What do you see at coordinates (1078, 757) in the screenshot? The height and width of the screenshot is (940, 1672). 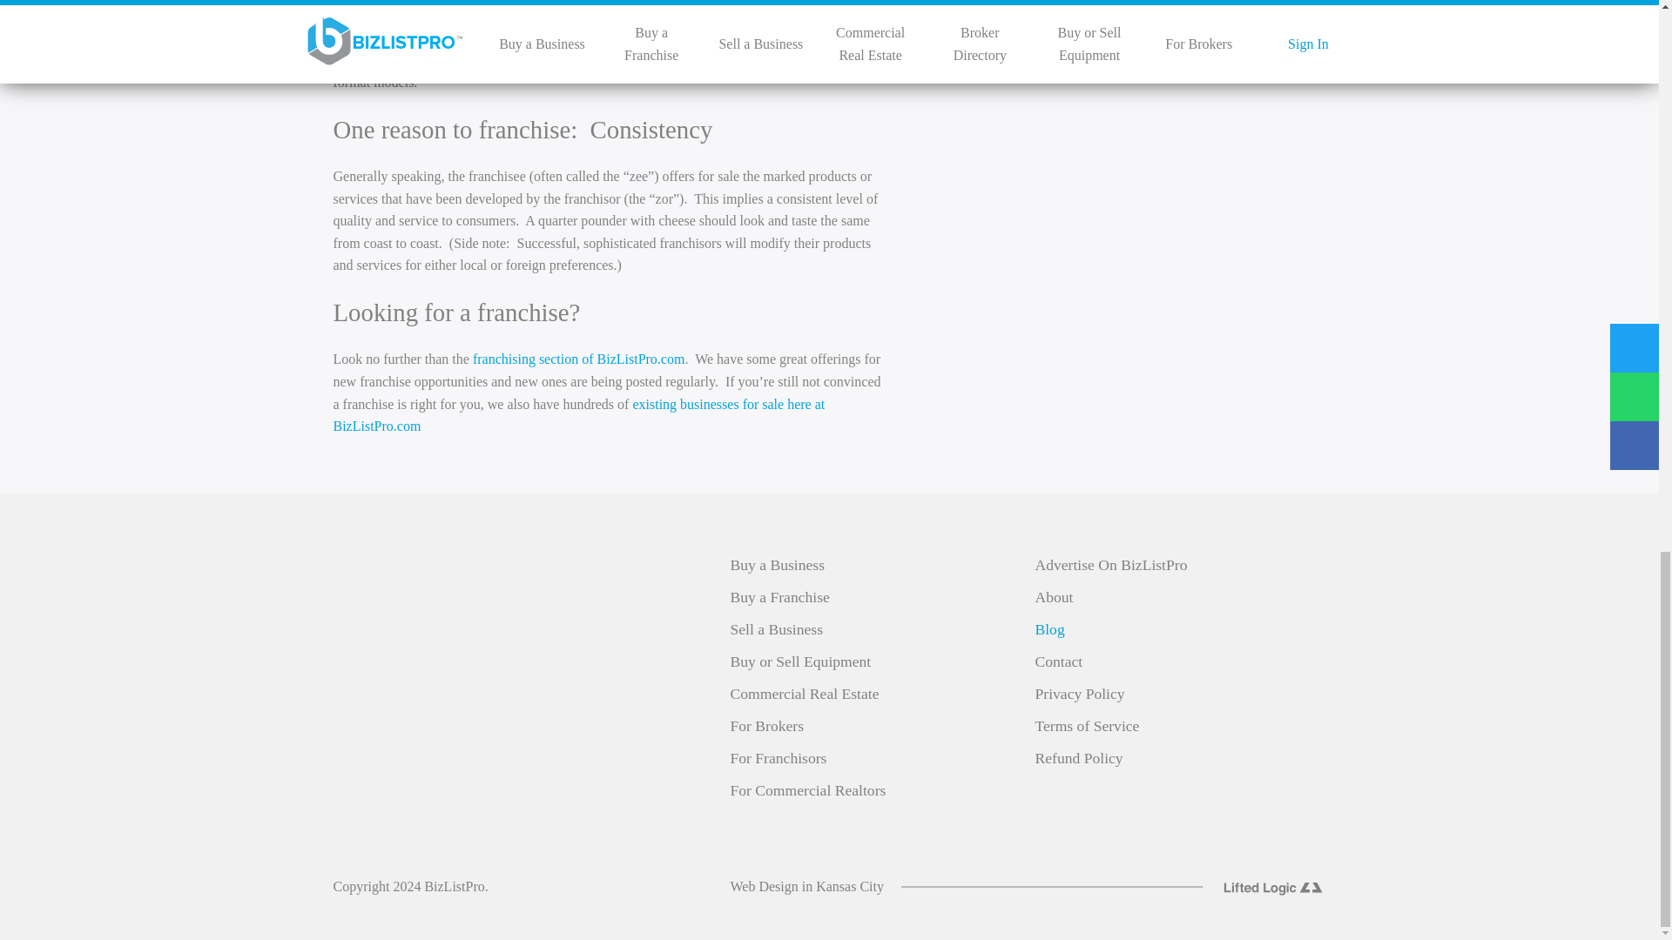 I see `Refund Policy` at bounding box center [1078, 757].